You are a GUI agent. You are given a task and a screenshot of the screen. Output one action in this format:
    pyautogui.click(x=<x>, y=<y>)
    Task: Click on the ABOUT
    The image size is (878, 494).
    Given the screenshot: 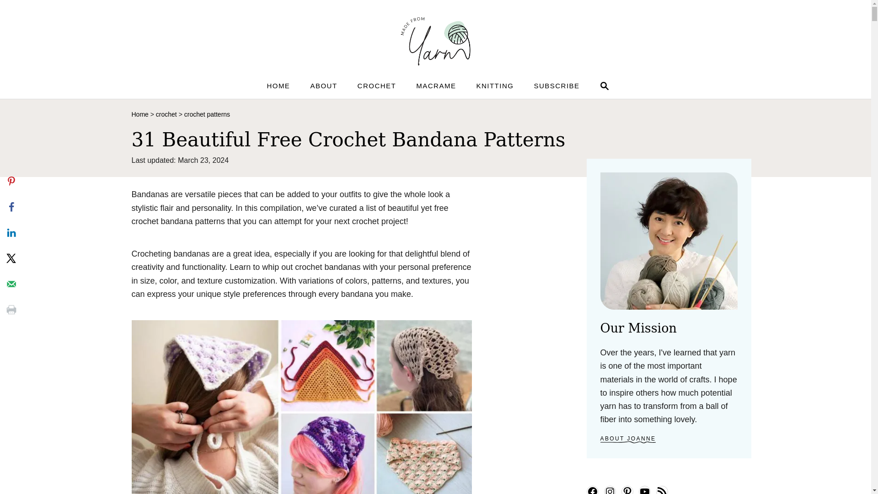 What is the action you would take?
    pyautogui.click(x=323, y=86)
    